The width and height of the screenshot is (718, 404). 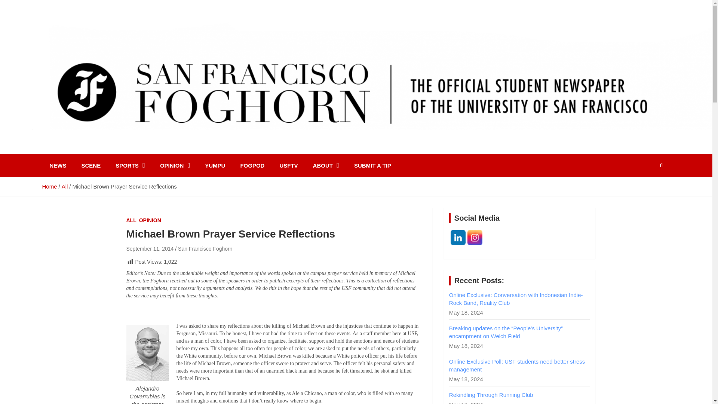 I want to click on LinkedIn, so click(x=458, y=237).